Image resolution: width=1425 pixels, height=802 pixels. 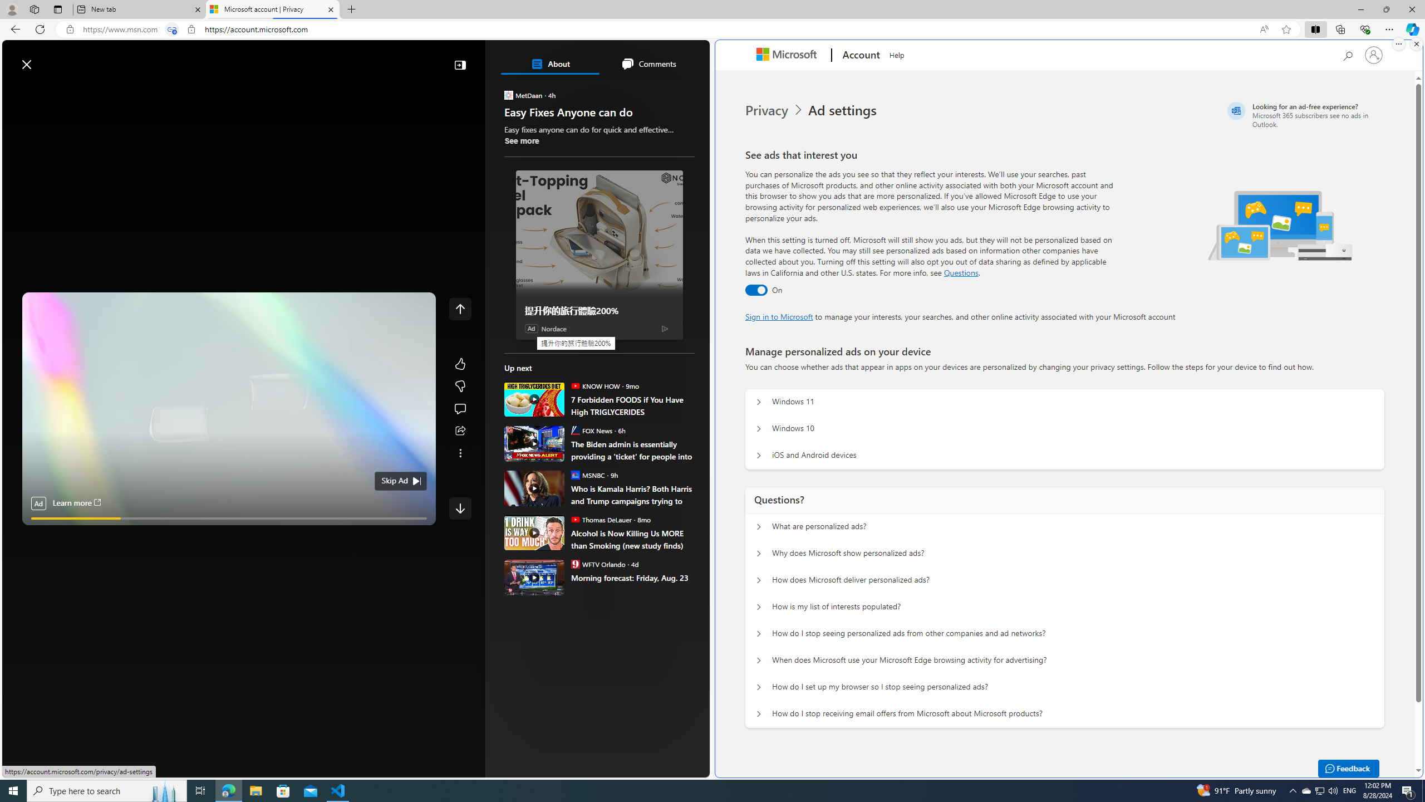 What do you see at coordinates (543, 408) in the screenshot?
I see `ABC News` at bounding box center [543, 408].